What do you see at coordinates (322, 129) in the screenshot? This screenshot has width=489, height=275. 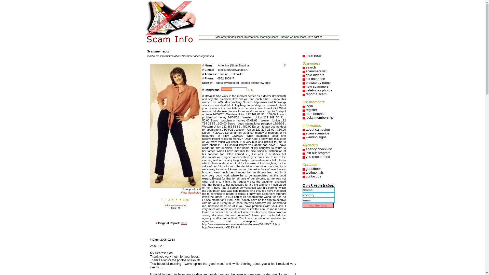 I see `about campaign` at bounding box center [322, 129].